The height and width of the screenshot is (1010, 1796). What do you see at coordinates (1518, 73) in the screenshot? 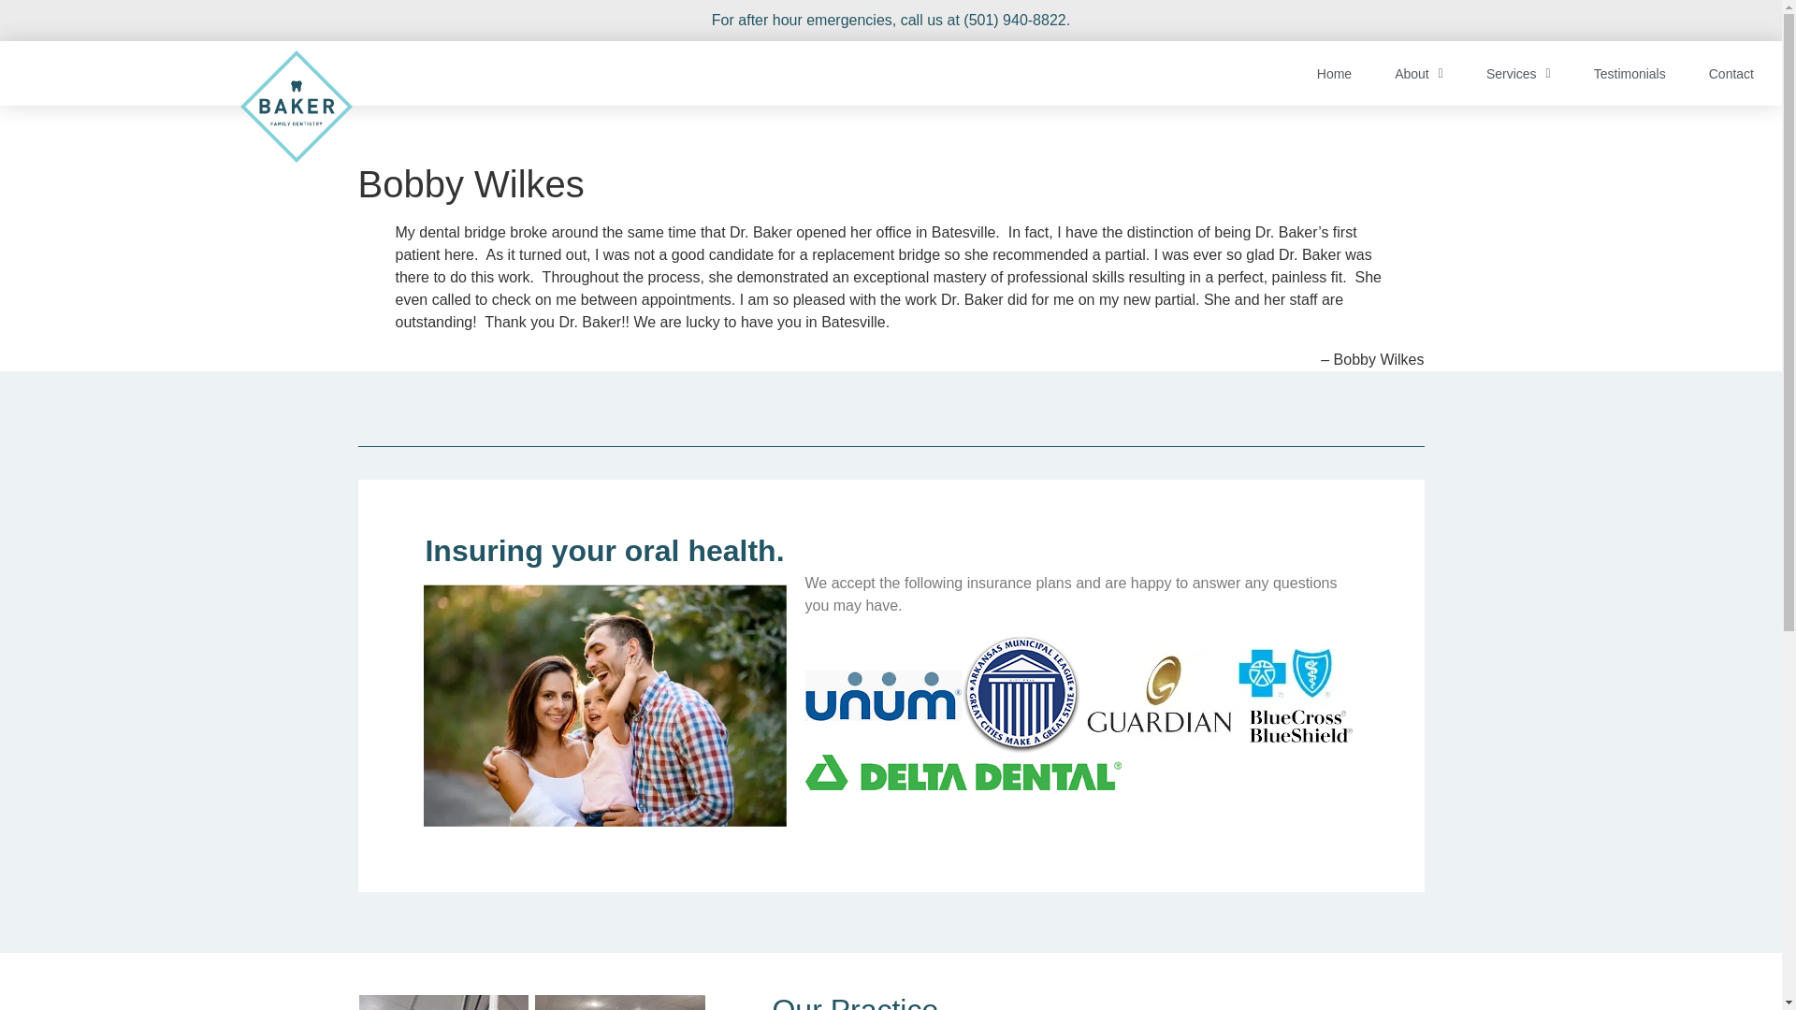
I see `Services` at bounding box center [1518, 73].